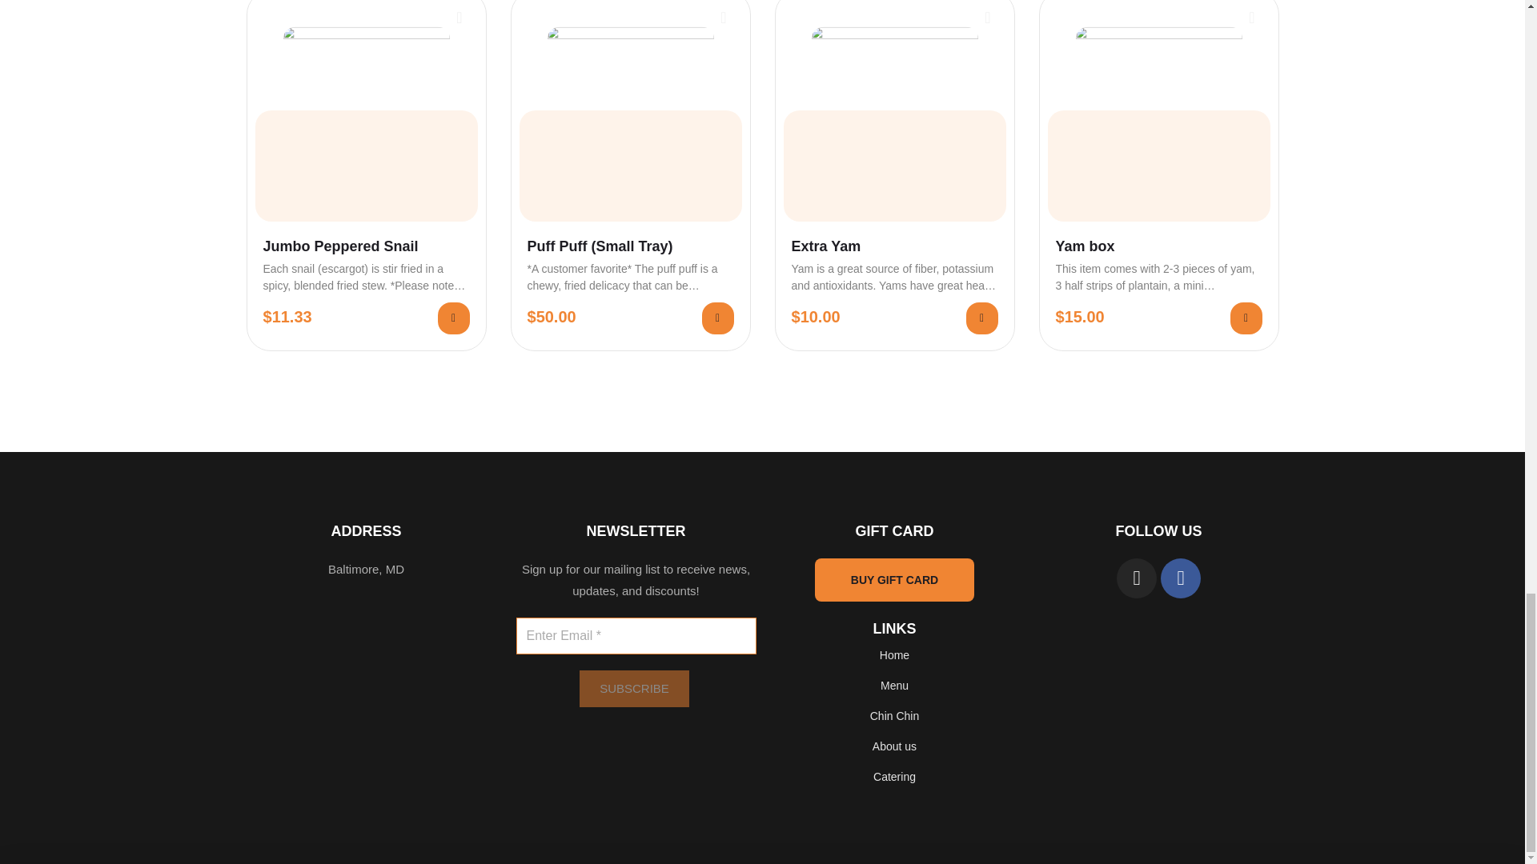 The image size is (1537, 864). Describe the element at coordinates (716, 318) in the screenshot. I see `ADD TO CART` at that location.